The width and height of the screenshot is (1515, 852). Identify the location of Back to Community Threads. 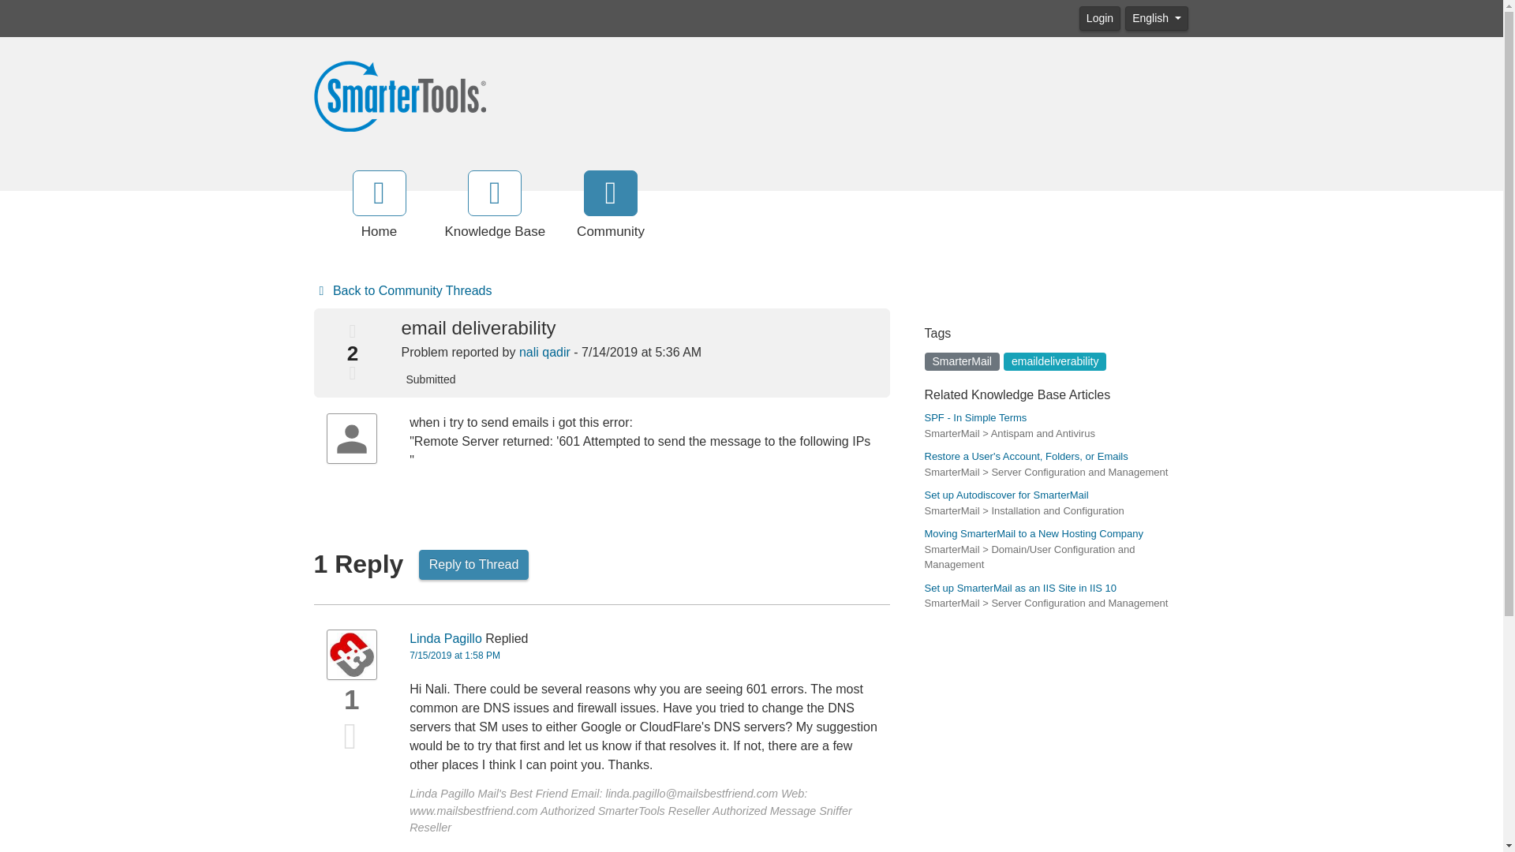
(402, 291).